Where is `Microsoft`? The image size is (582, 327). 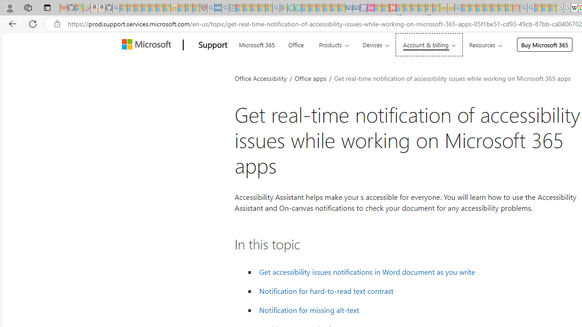 Microsoft is located at coordinates (148, 45).